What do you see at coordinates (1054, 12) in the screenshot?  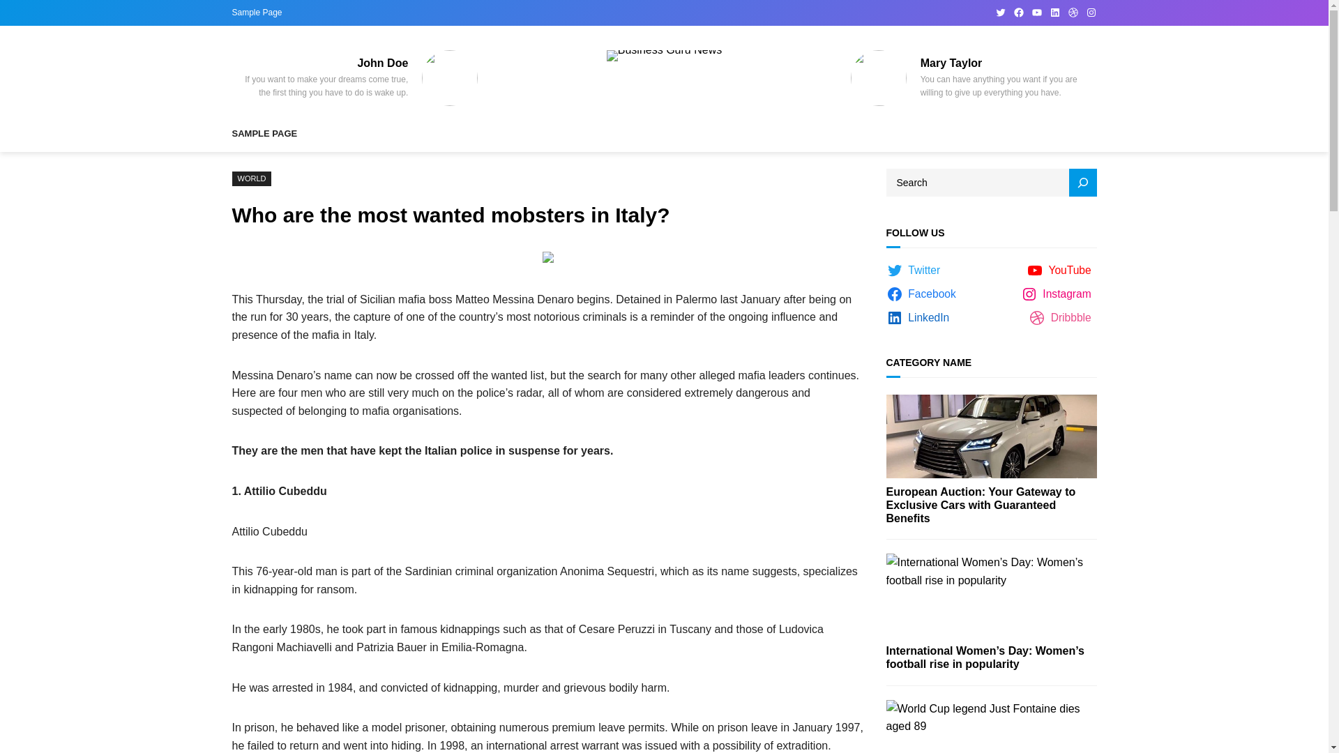 I see `LinkedIn` at bounding box center [1054, 12].